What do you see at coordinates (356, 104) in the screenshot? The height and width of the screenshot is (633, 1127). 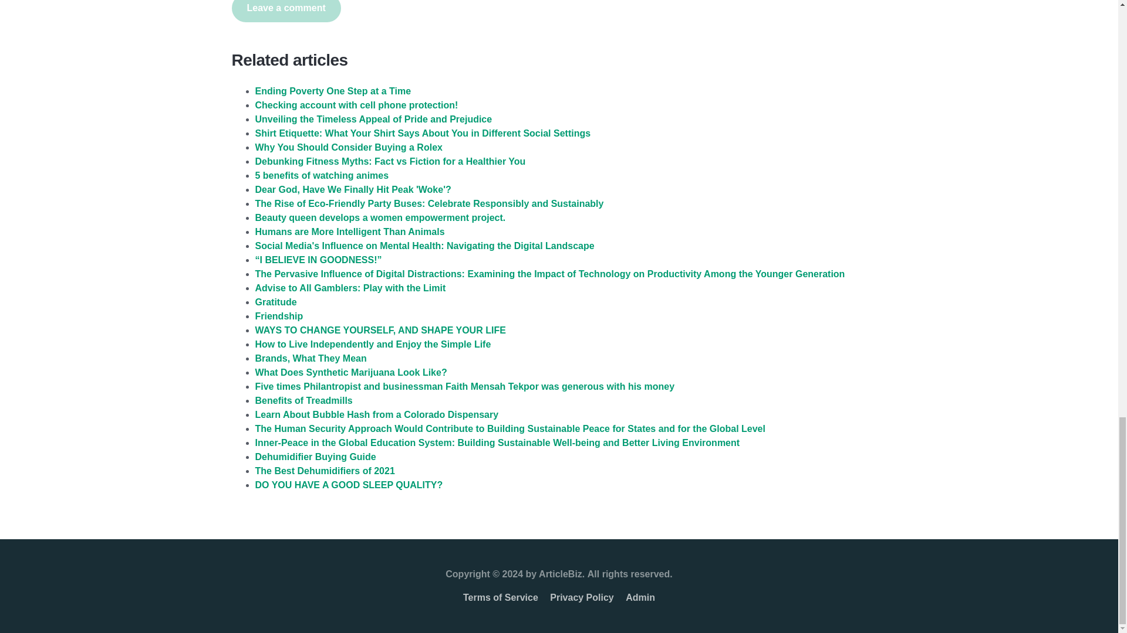 I see `Checking account with cell phone protection!` at bounding box center [356, 104].